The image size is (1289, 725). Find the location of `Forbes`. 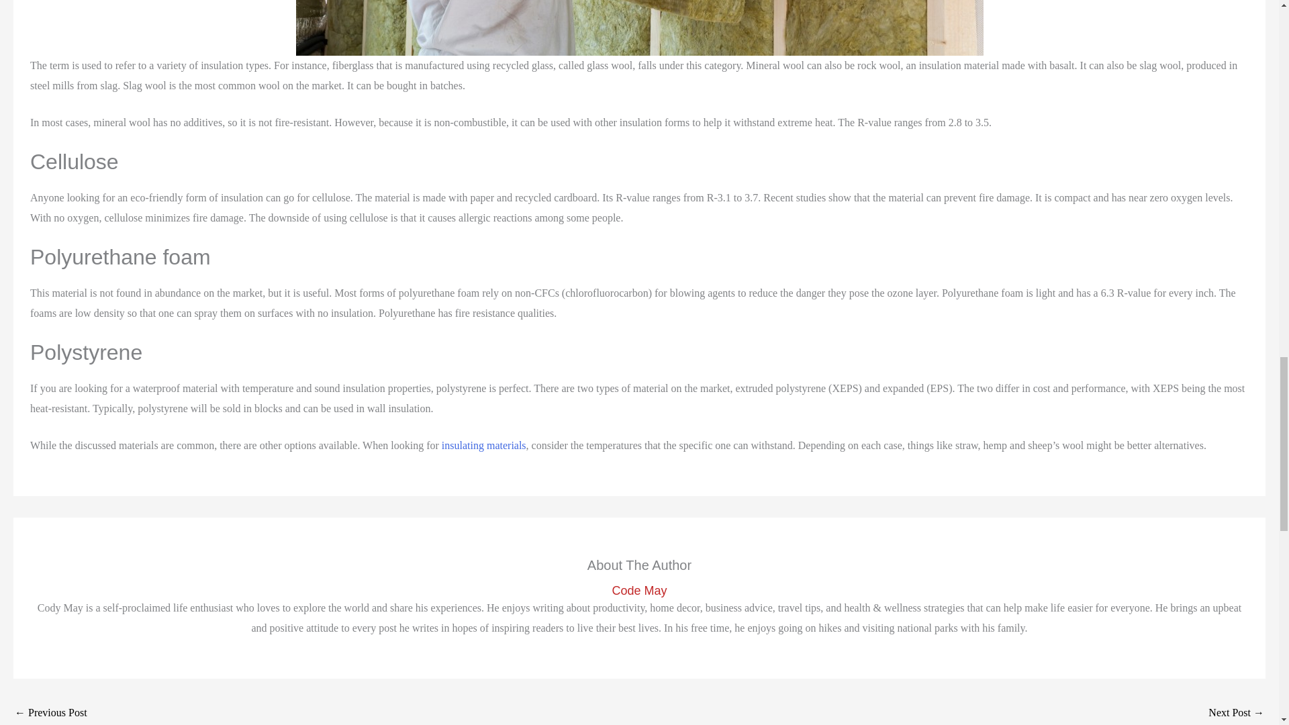

Forbes is located at coordinates (483, 444).